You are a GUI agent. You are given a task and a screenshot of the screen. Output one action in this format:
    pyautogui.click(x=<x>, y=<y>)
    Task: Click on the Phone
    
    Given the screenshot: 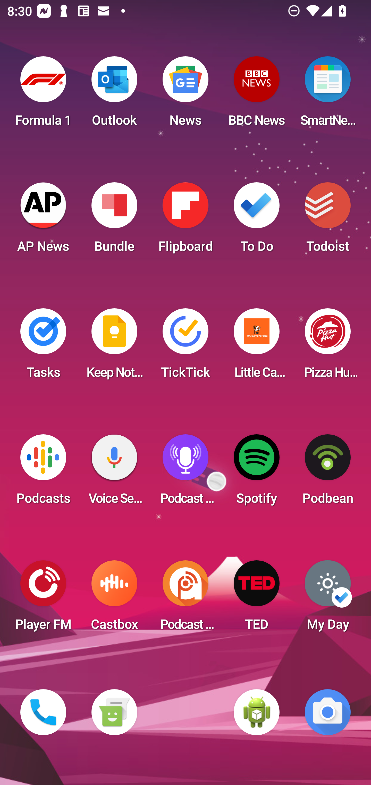 What is the action you would take?
    pyautogui.click(x=43, y=712)
    